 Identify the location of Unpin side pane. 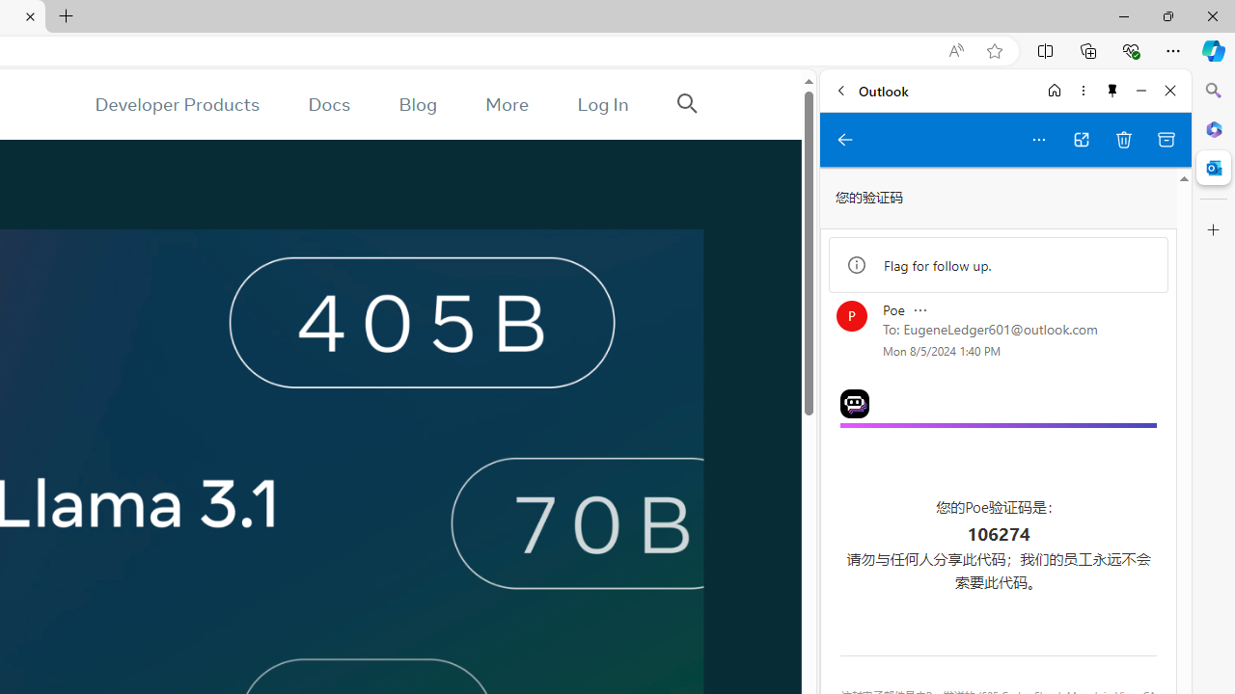
(1112, 91).